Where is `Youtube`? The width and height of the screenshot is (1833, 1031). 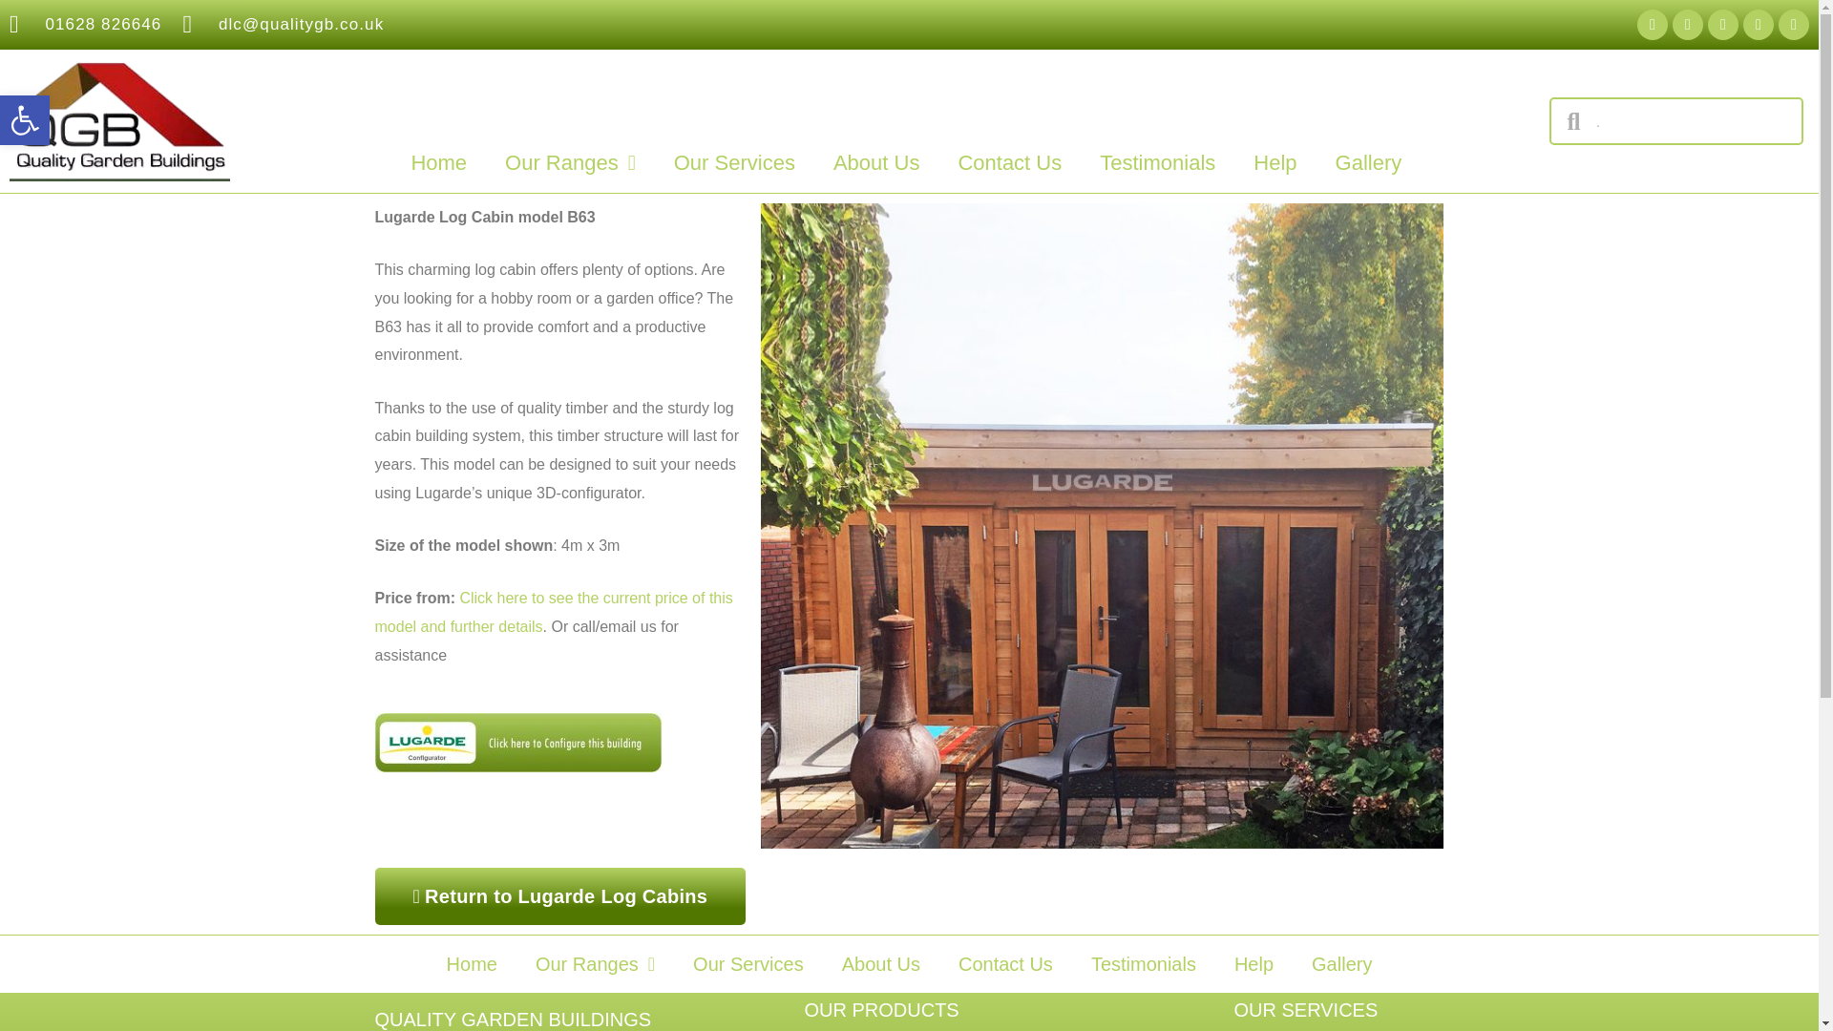
Youtube is located at coordinates (1759, 25).